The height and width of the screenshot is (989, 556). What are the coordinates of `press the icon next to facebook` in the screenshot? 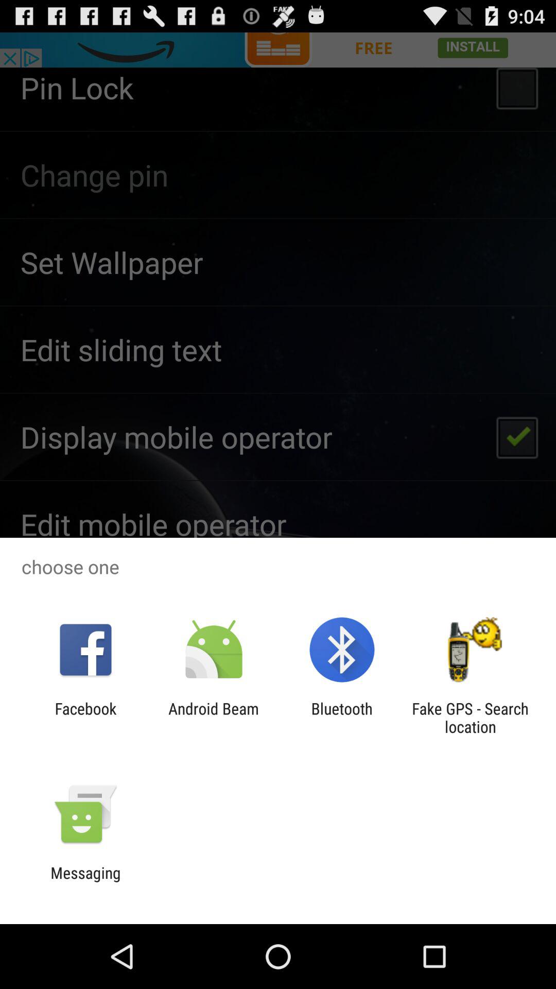 It's located at (213, 718).